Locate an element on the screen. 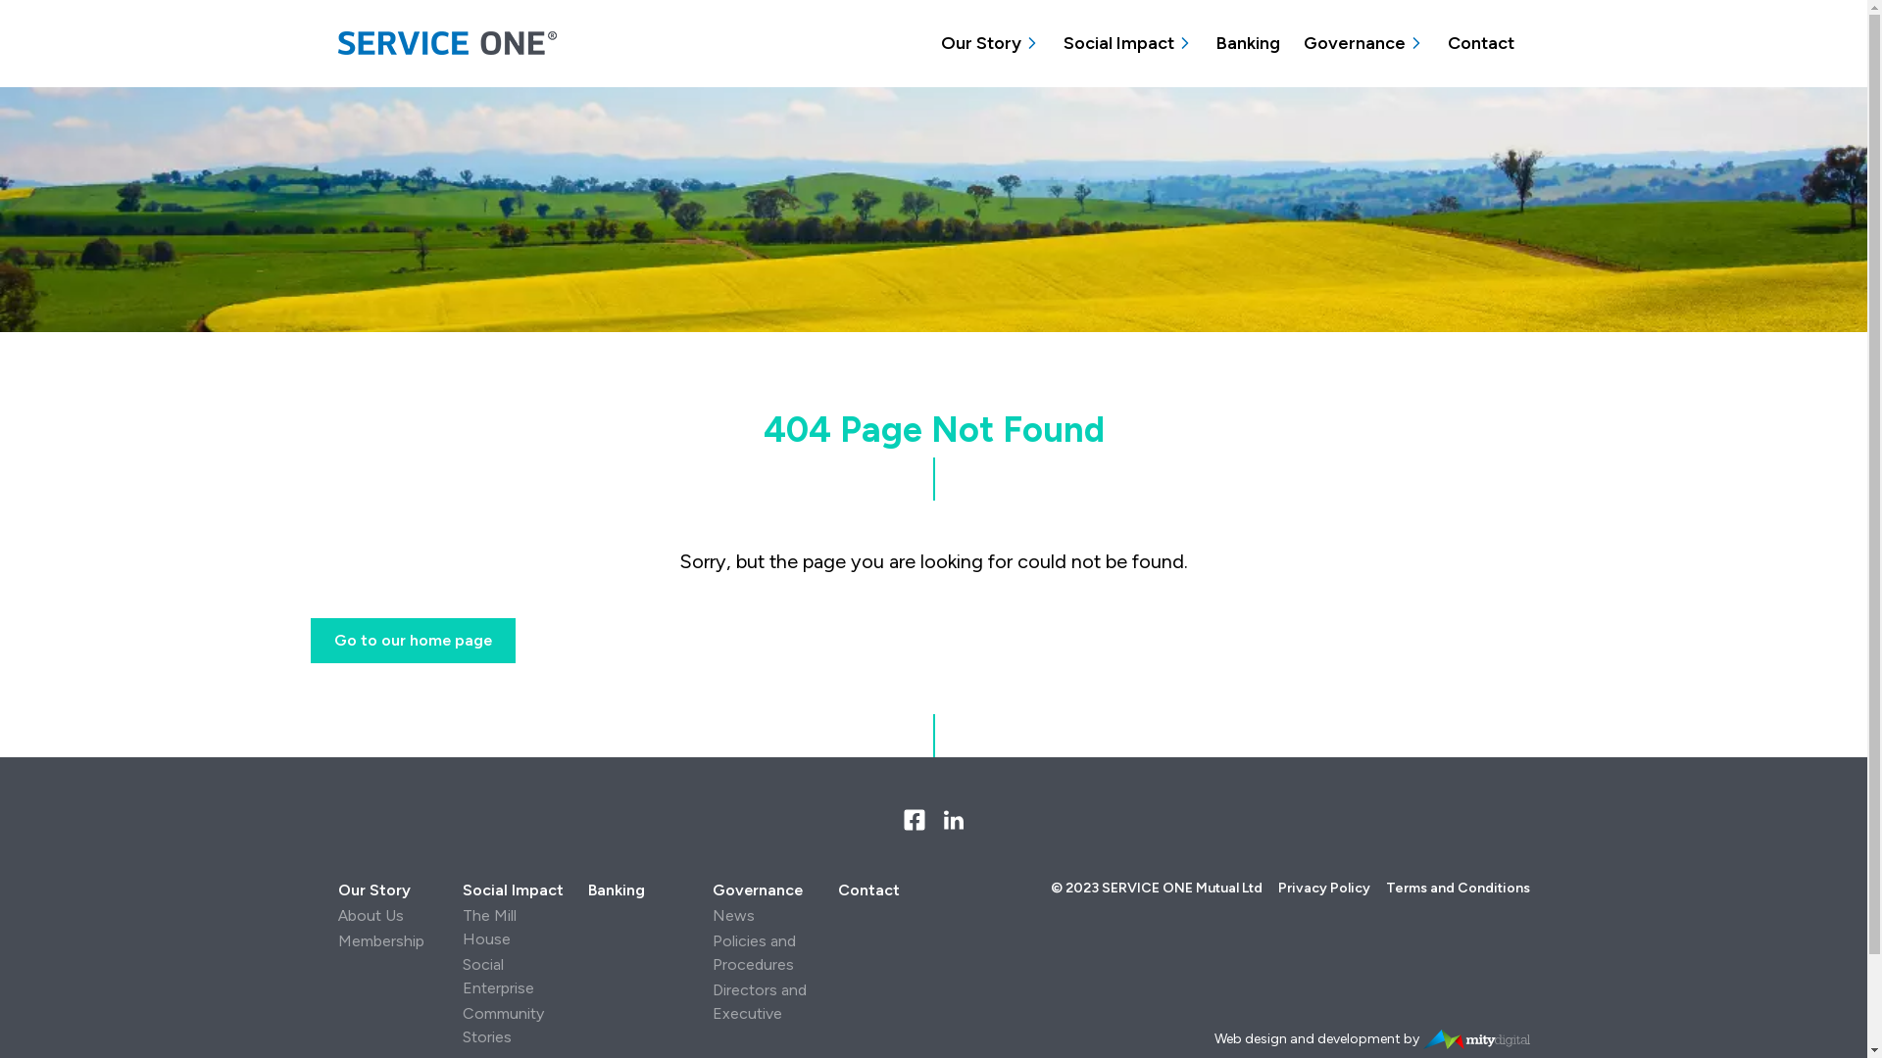 This screenshot has width=1882, height=1058. About Us is located at coordinates (371, 915).